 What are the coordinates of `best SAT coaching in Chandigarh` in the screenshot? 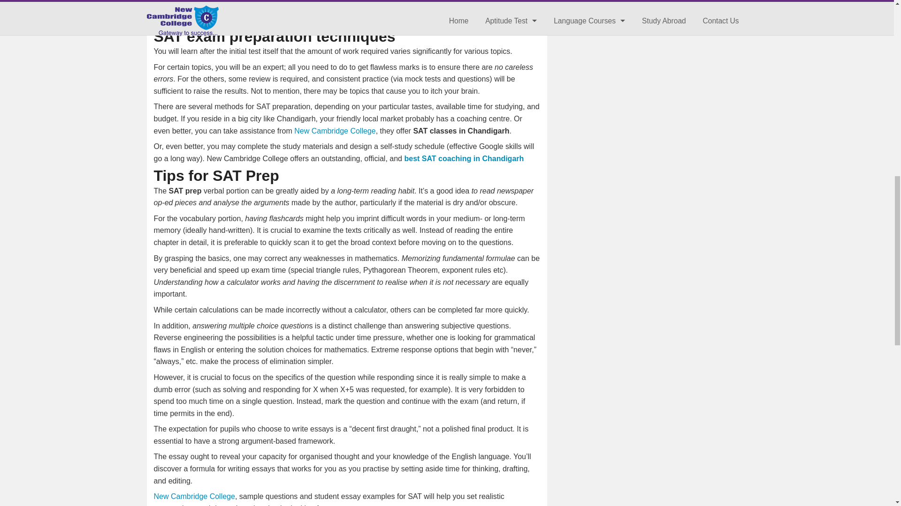 It's located at (464, 158).